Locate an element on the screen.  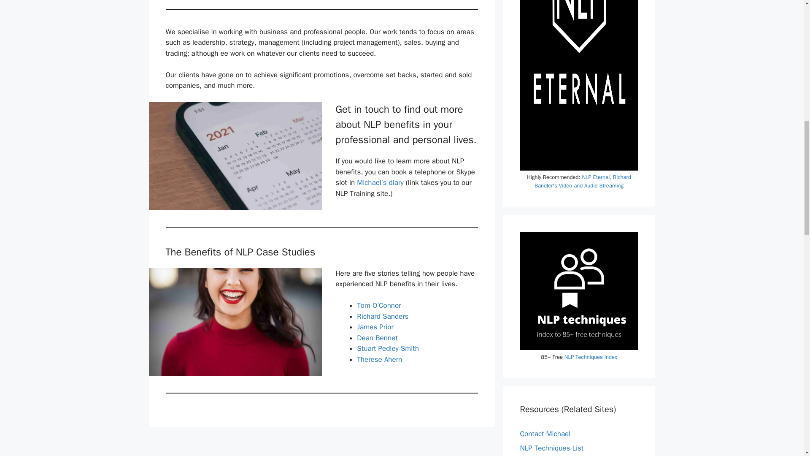
Richard Sanders is located at coordinates (382, 316).